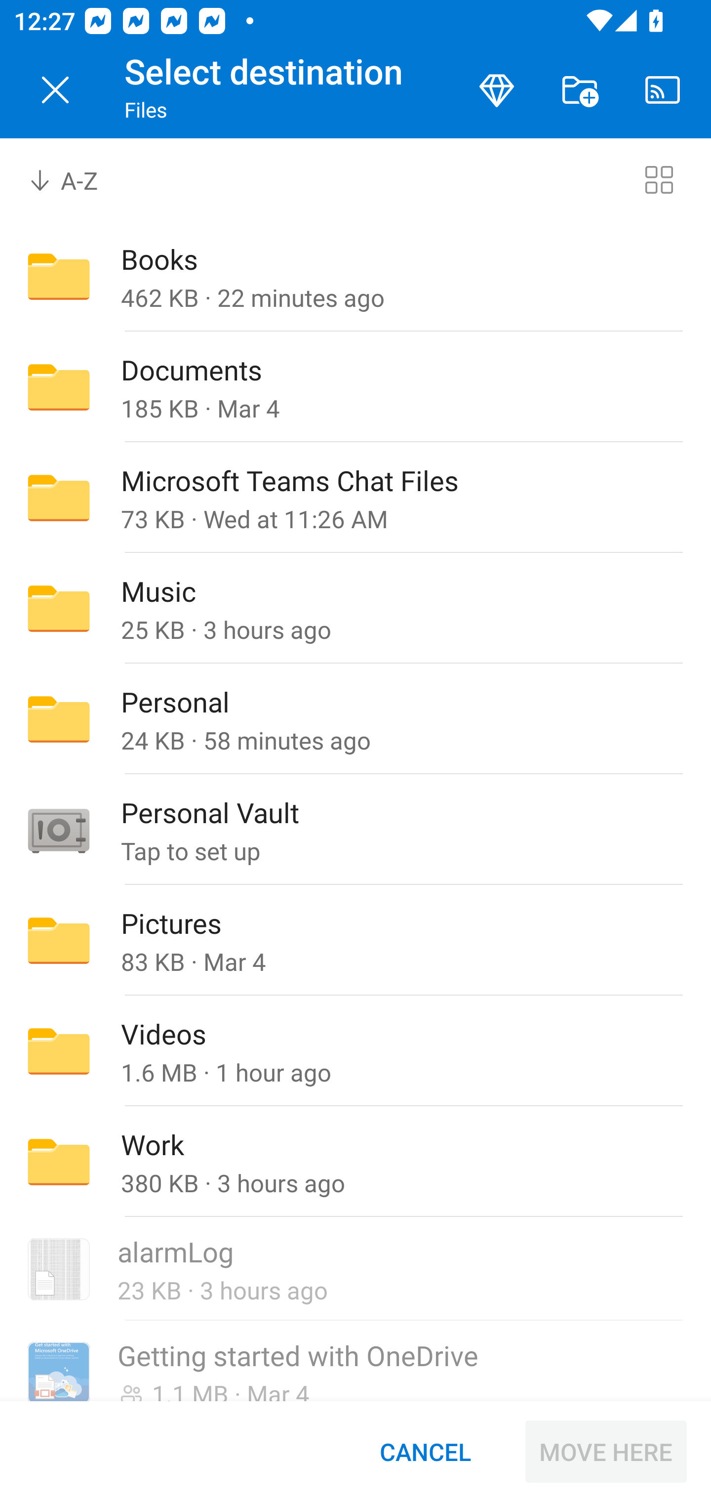  I want to click on Switch to tiles view, so click(659, 179).